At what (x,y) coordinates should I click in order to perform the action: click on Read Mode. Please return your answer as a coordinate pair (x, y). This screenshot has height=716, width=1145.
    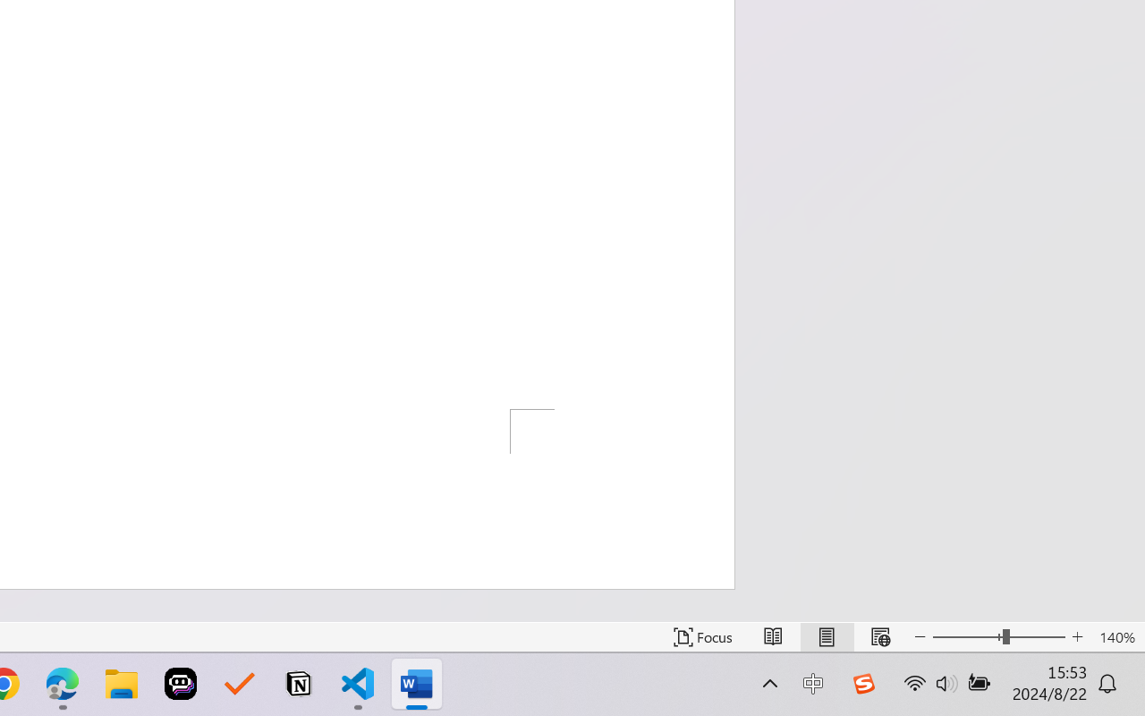
    Looking at the image, I should click on (773, 637).